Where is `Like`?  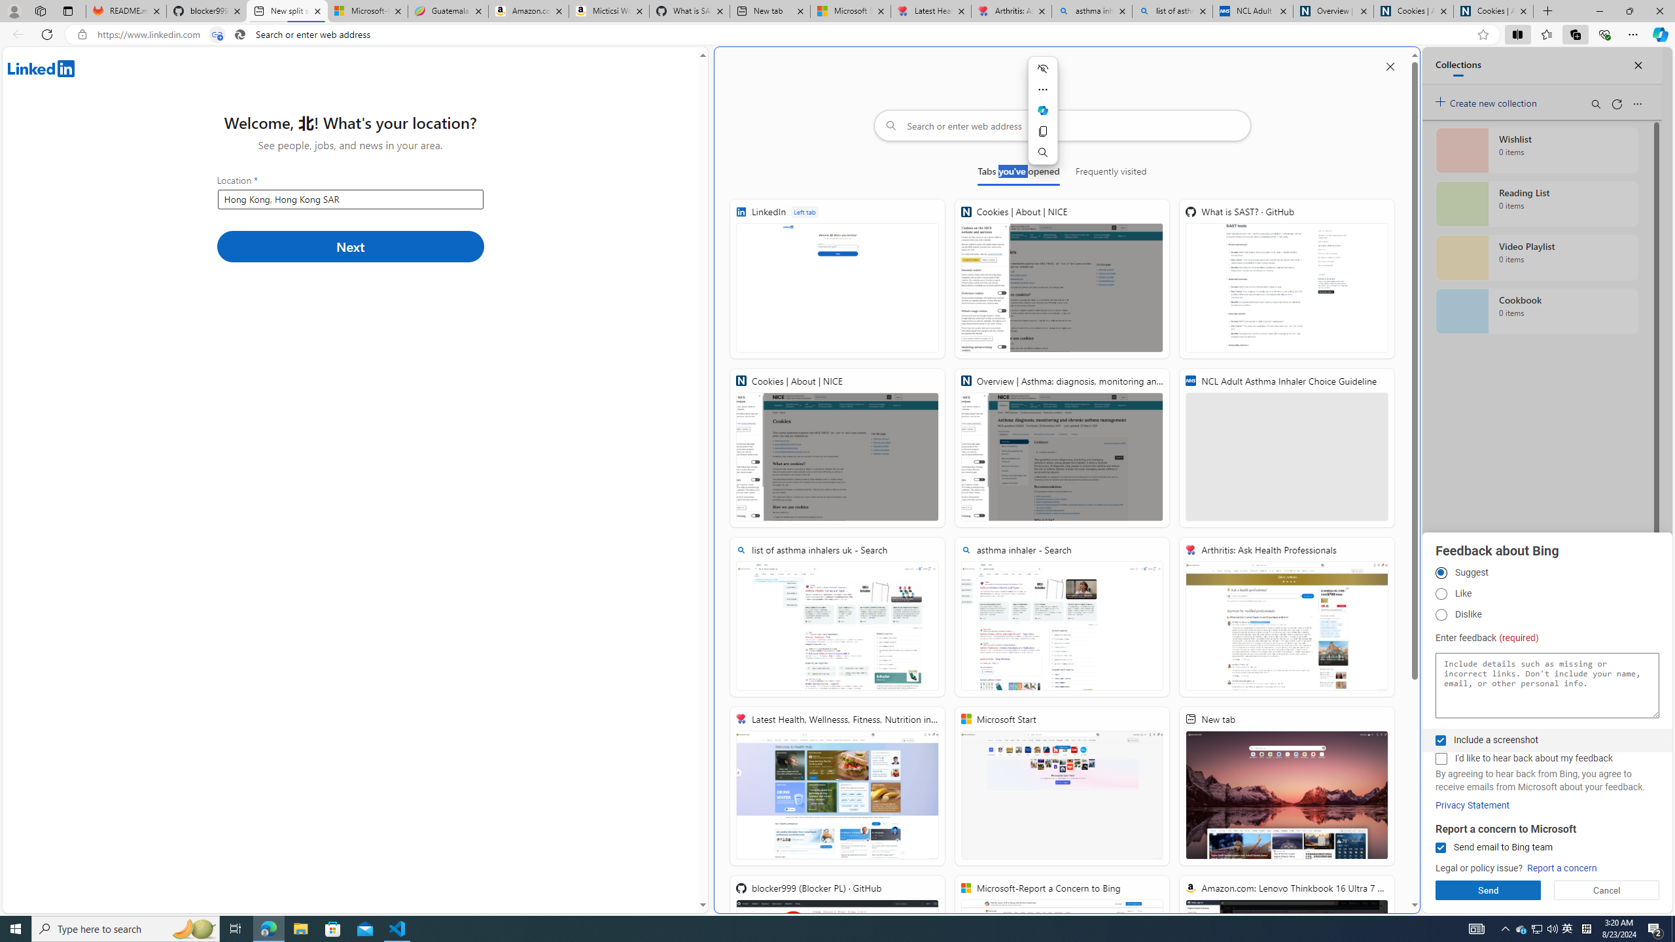
Like is located at coordinates (1441, 594).